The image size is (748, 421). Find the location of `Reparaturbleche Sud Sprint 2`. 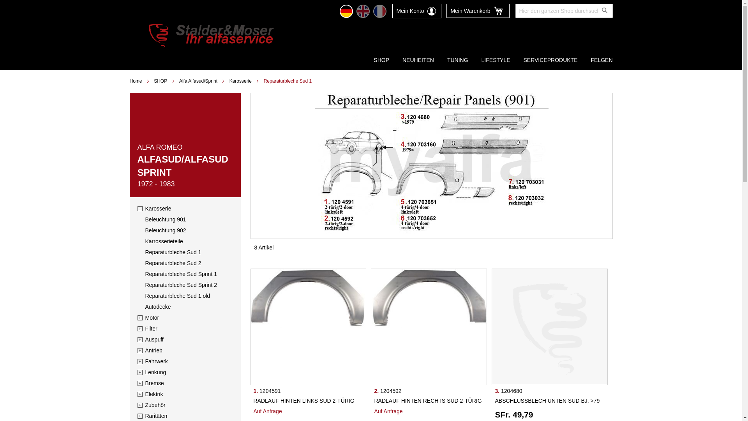

Reparaturbleche Sud Sprint 2 is located at coordinates (181, 285).